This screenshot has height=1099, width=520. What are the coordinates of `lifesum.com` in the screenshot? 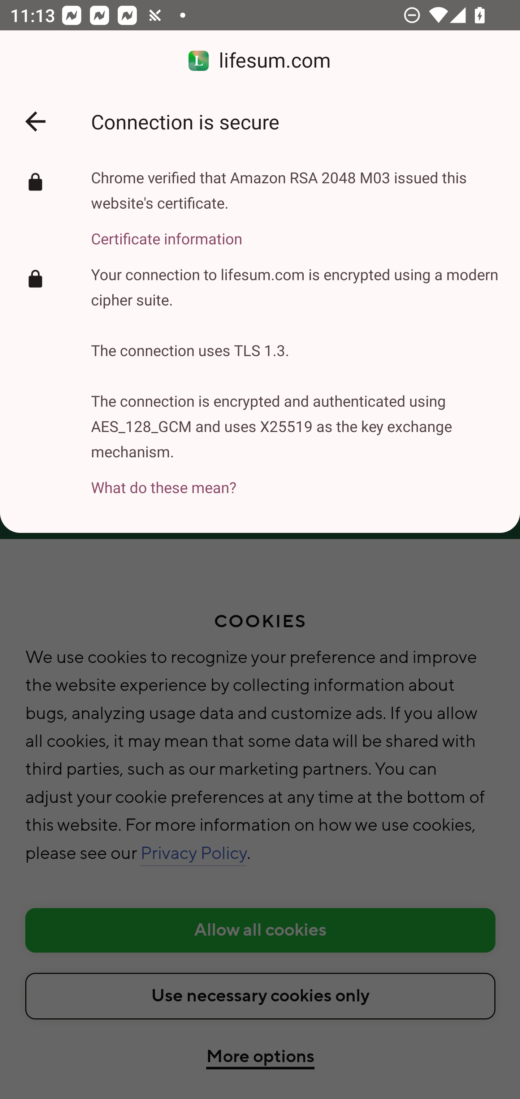 It's located at (260, 61).